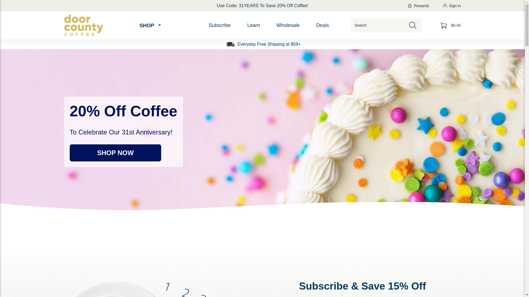 This screenshot has height=297, width=529. I want to click on Rewards, so click(418, 5).